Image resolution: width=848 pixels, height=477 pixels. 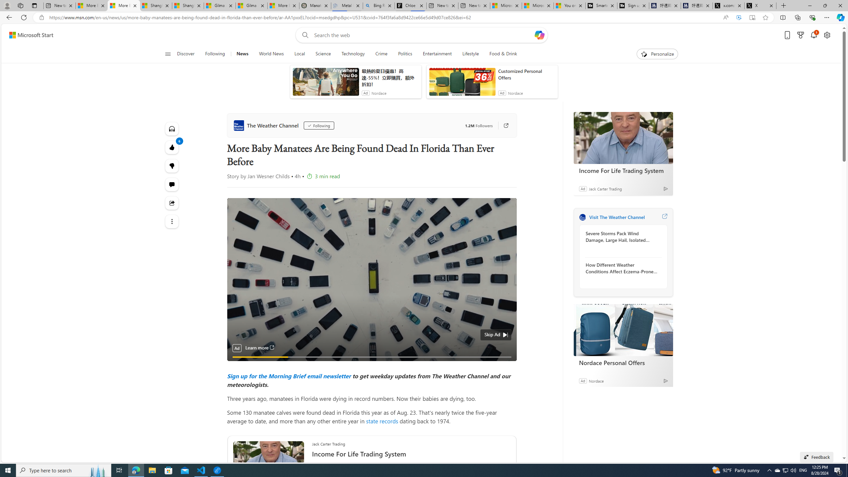 I want to click on Crime, so click(x=382, y=54).